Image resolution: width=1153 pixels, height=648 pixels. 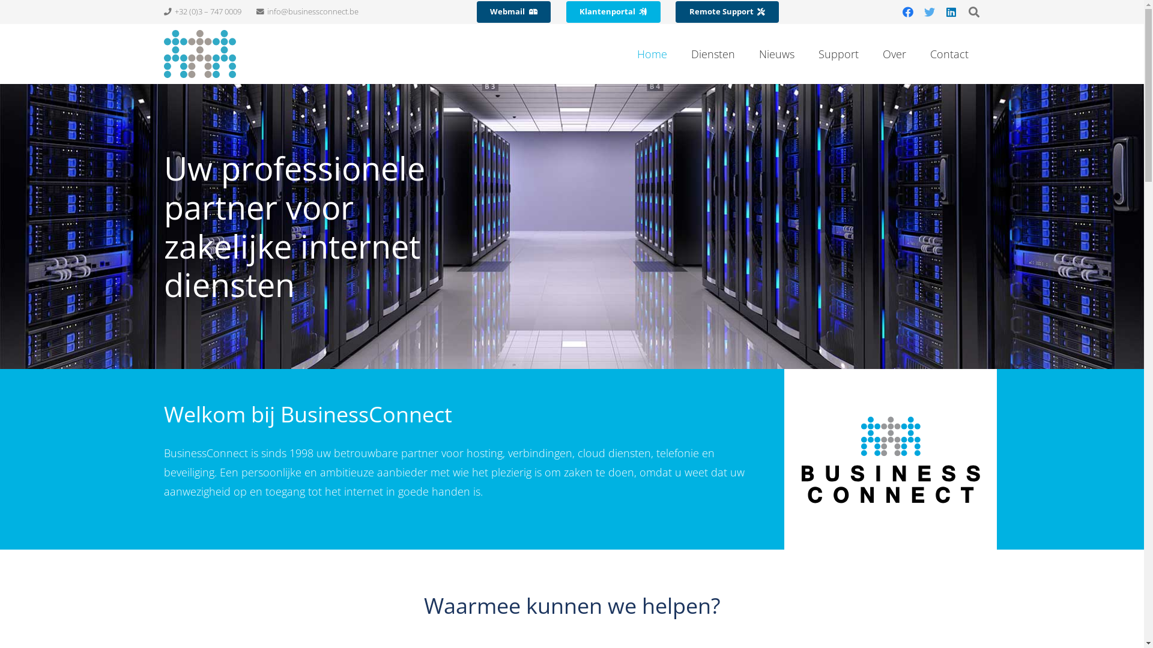 I want to click on Facebook, so click(x=908, y=12).